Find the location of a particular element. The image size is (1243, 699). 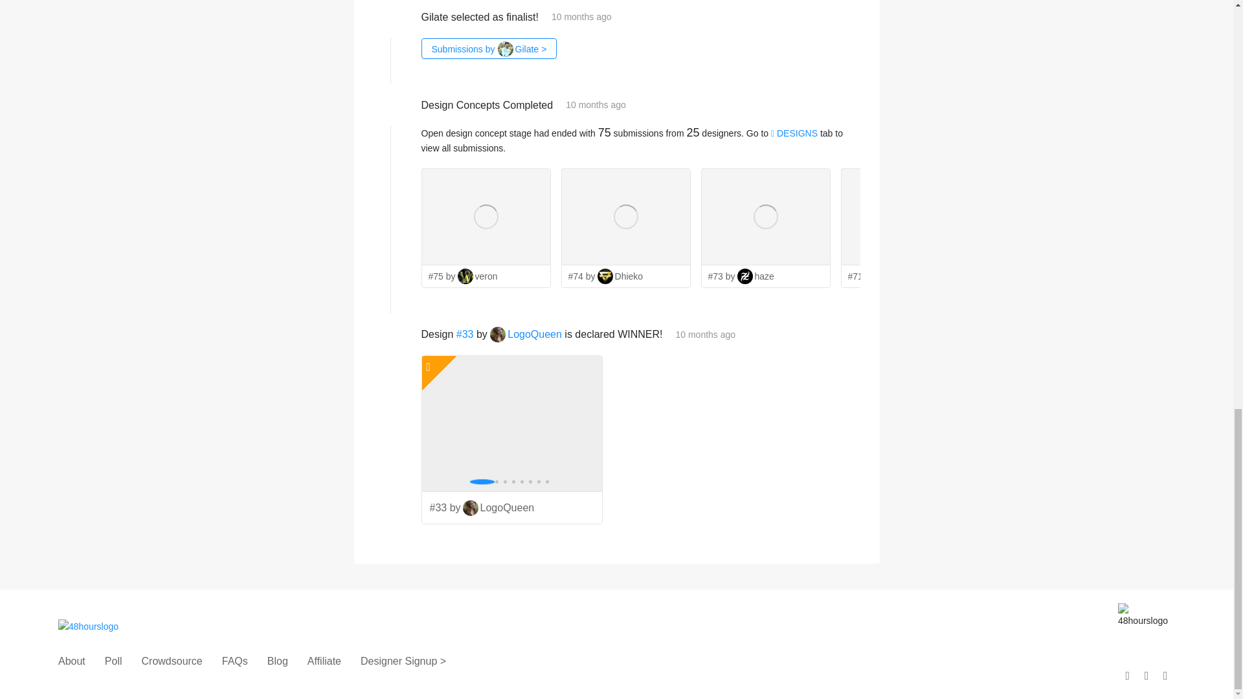

Kir is located at coordinates (1031, 276).